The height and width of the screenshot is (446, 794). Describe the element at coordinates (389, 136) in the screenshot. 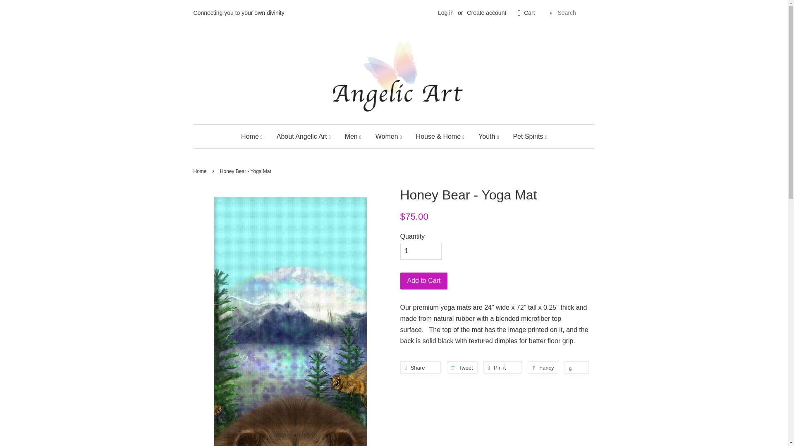

I see `Women` at that location.